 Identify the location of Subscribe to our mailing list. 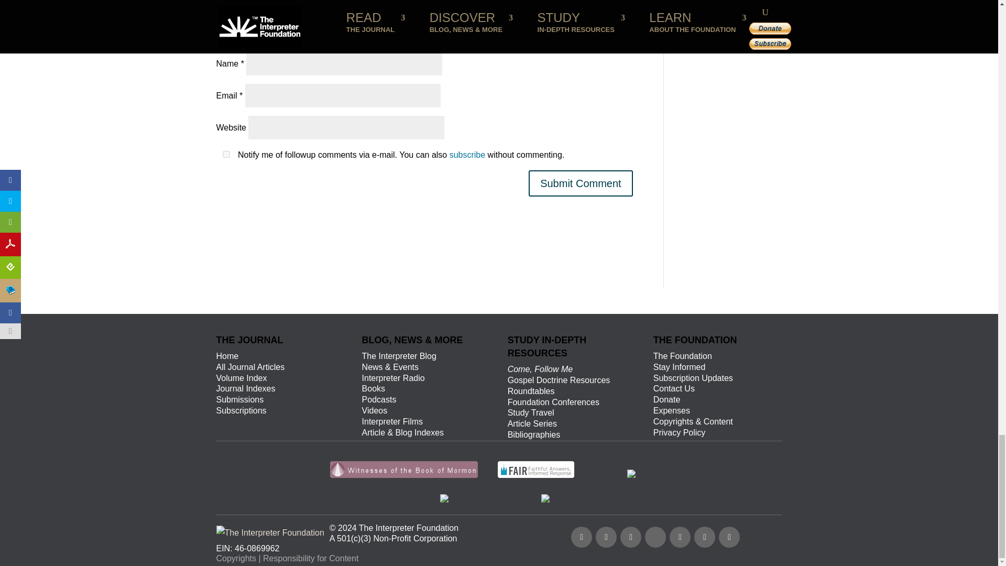
(729, 537).